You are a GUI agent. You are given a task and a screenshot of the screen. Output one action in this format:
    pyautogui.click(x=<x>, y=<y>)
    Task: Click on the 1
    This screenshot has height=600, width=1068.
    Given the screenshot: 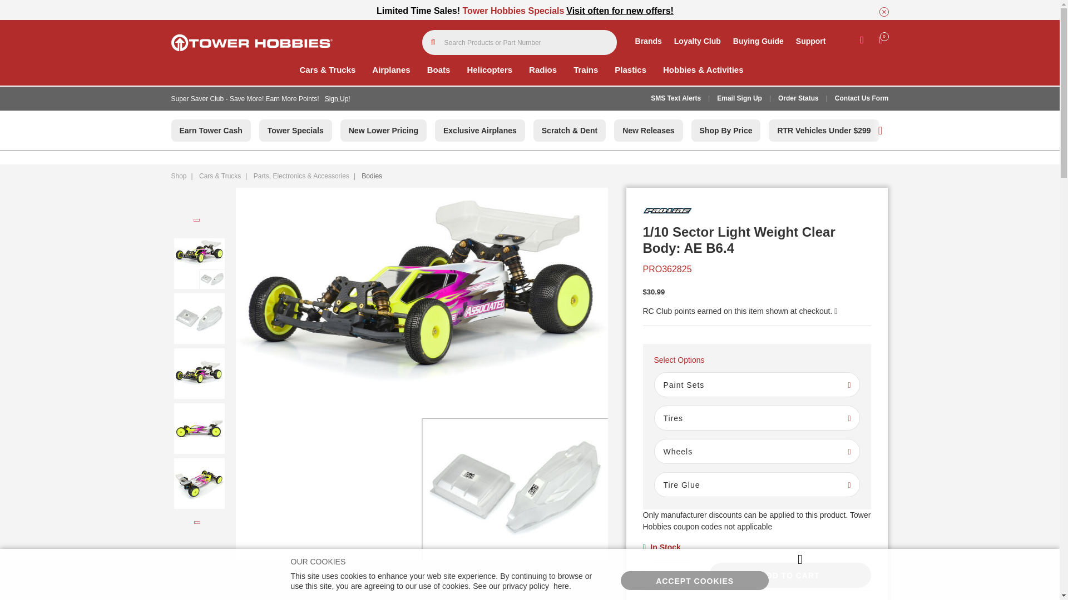 What is the action you would take?
    pyautogui.click(x=672, y=576)
    